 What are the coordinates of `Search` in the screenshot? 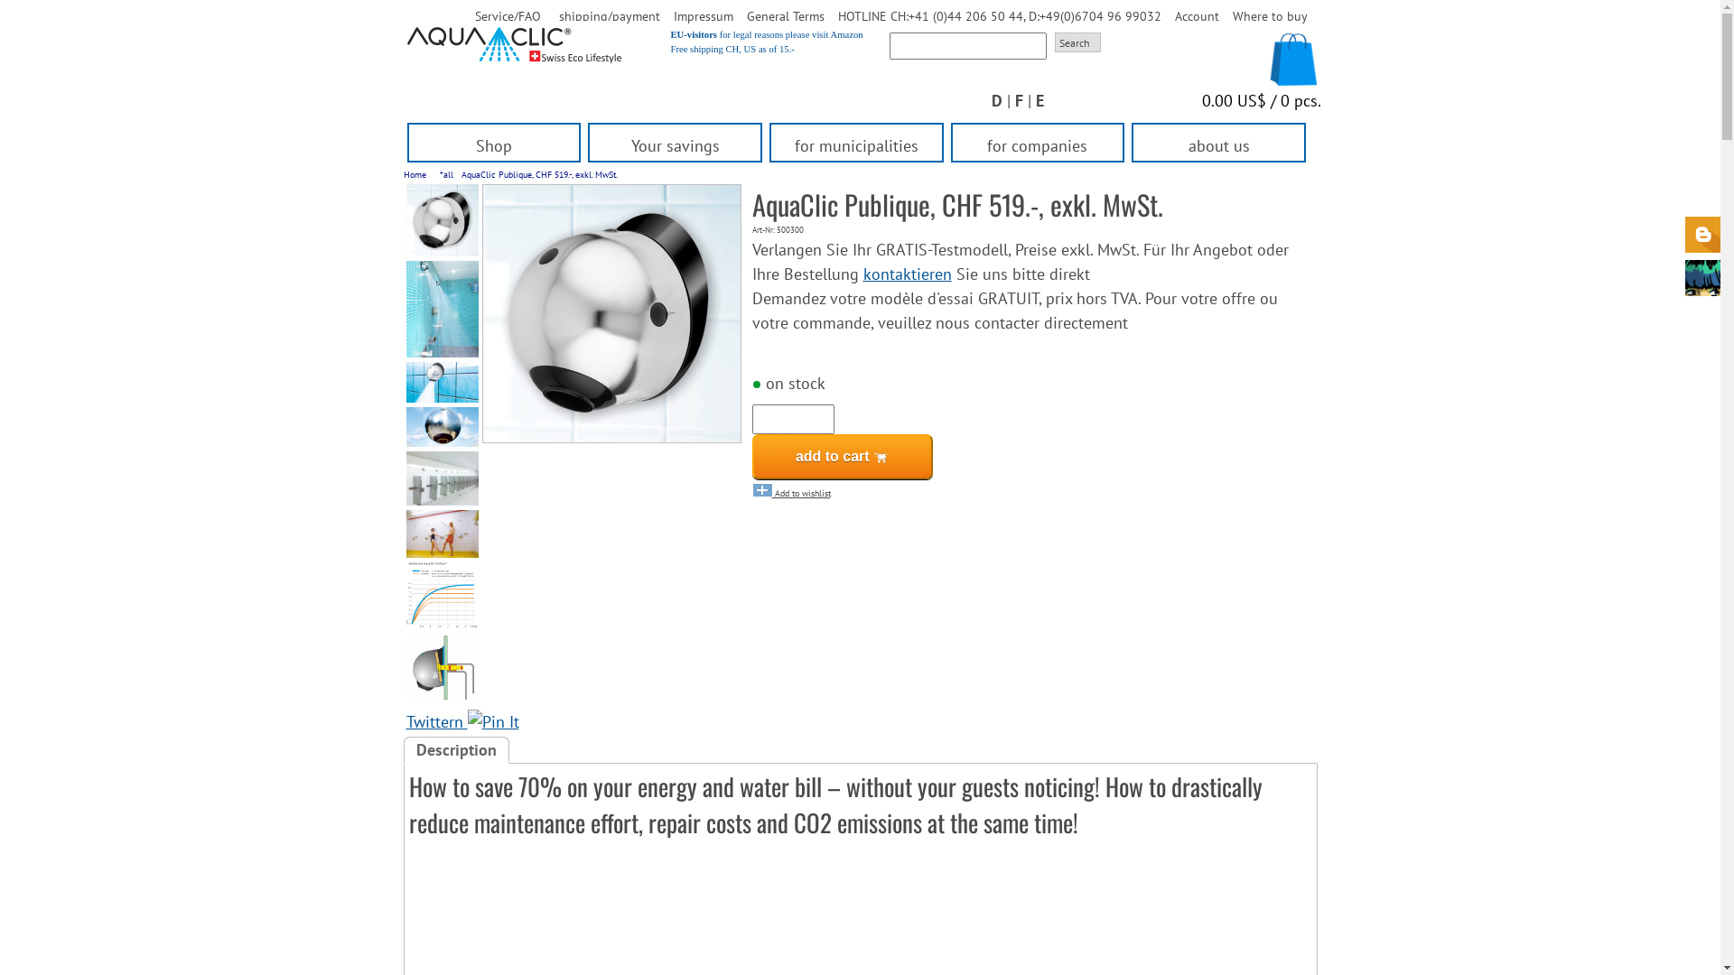 It's located at (1078, 42).